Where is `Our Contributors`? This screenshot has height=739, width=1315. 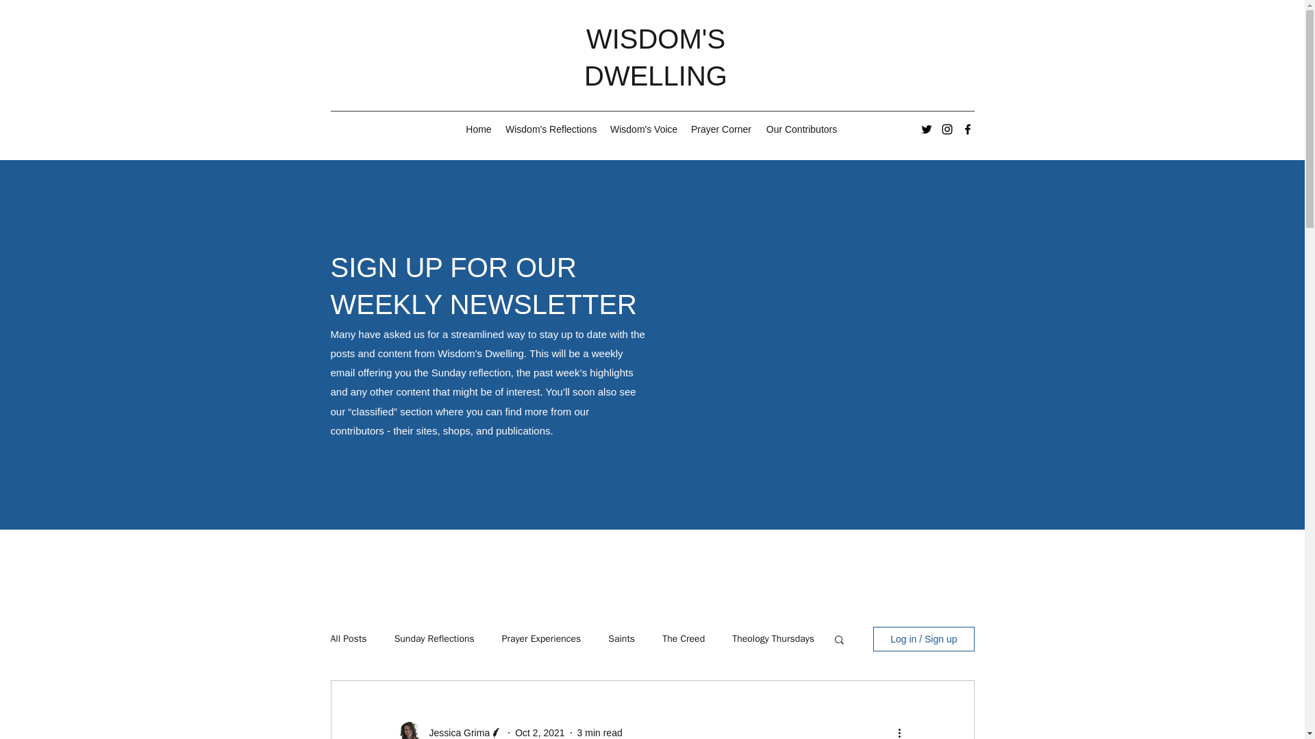 Our Contributors is located at coordinates (801, 129).